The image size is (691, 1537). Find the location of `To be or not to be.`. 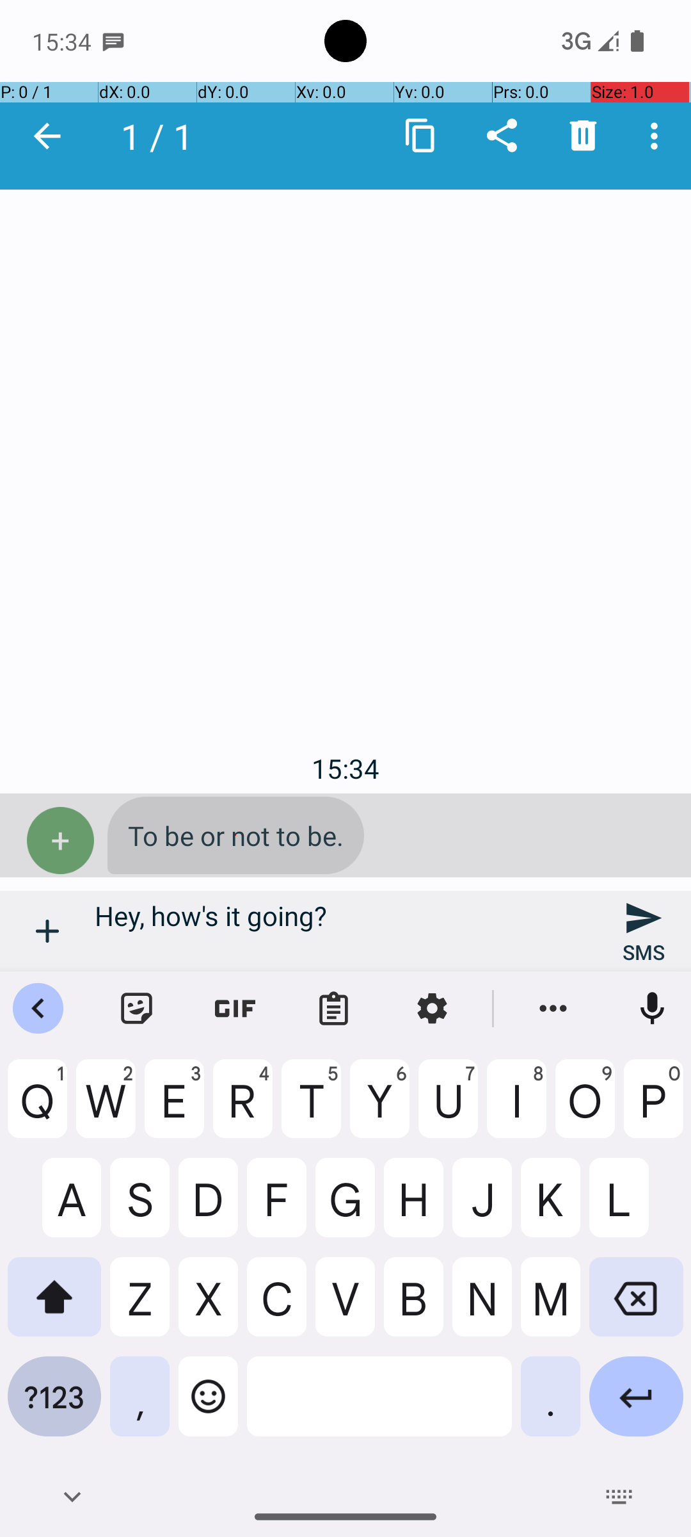

To be or not to be. is located at coordinates (235, 835).